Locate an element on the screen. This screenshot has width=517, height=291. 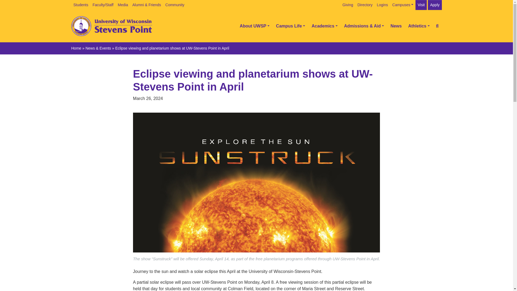
Campus Life is located at coordinates (290, 26).